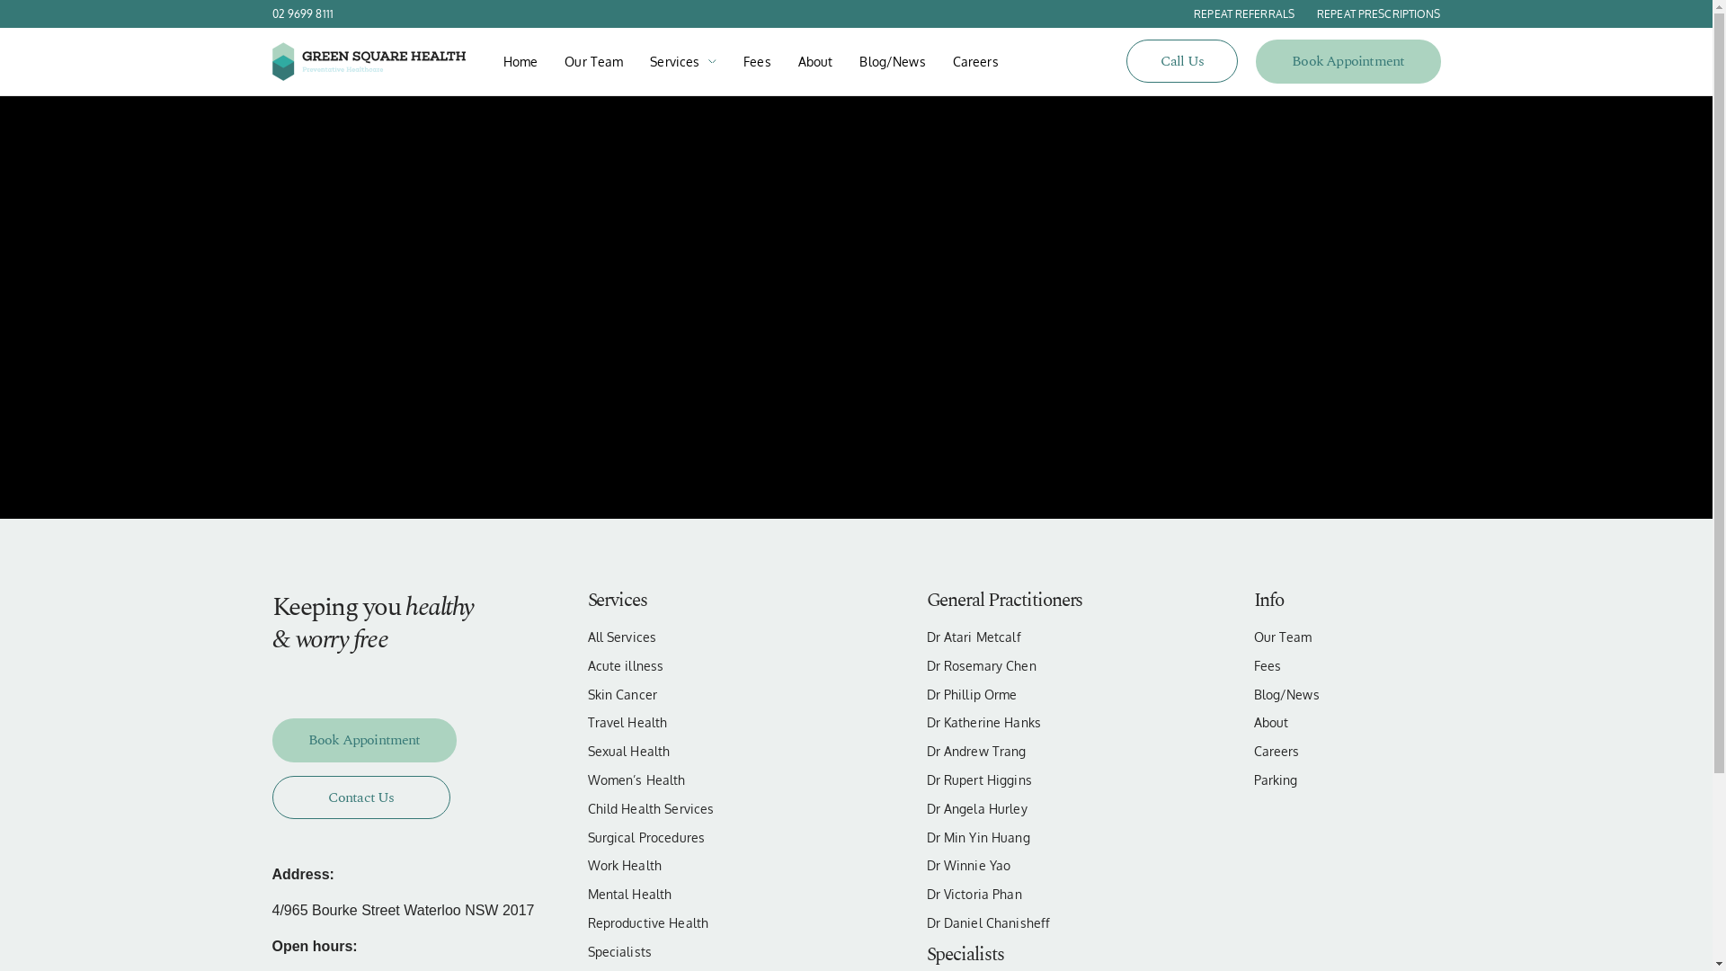 Image resolution: width=1726 pixels, height=971 pixels. What do you see at coordinates (1341, 723) in the screenshot?
I see `About` at bounding box center [1341, 723].